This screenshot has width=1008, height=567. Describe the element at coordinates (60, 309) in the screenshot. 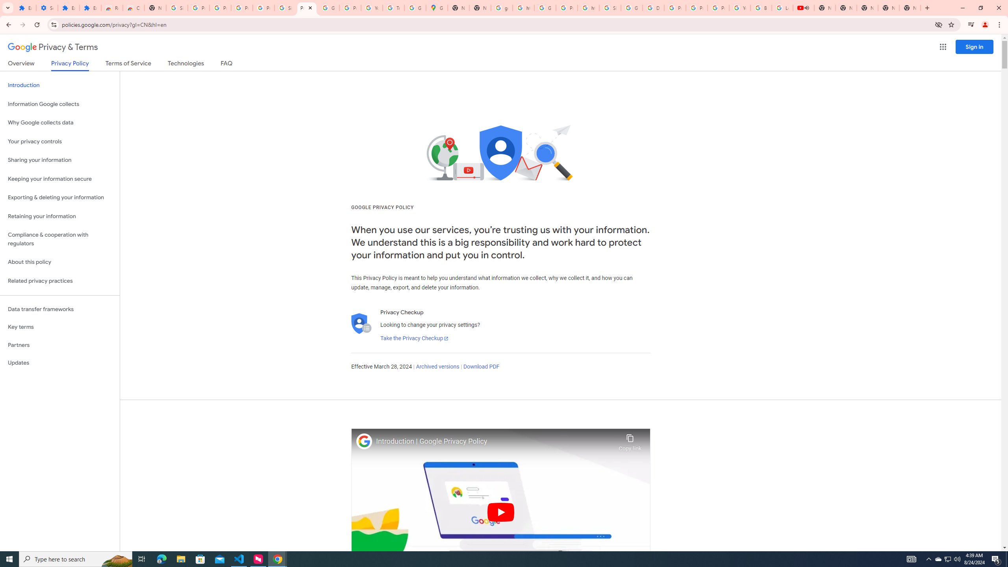

I see `Data transfer frameworks` at that location.